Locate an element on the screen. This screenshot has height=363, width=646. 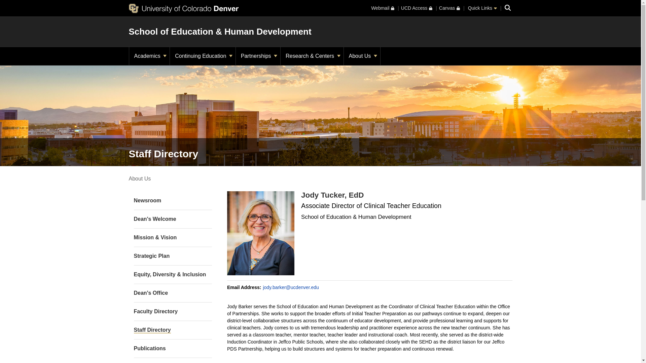
Webmail is located at coordinates (382, 8).